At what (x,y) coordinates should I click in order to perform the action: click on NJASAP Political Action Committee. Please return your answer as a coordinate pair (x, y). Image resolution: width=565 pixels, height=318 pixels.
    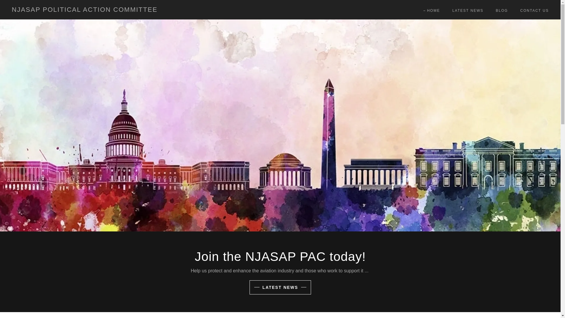
    Looking at the image, I should click on (115, 10).